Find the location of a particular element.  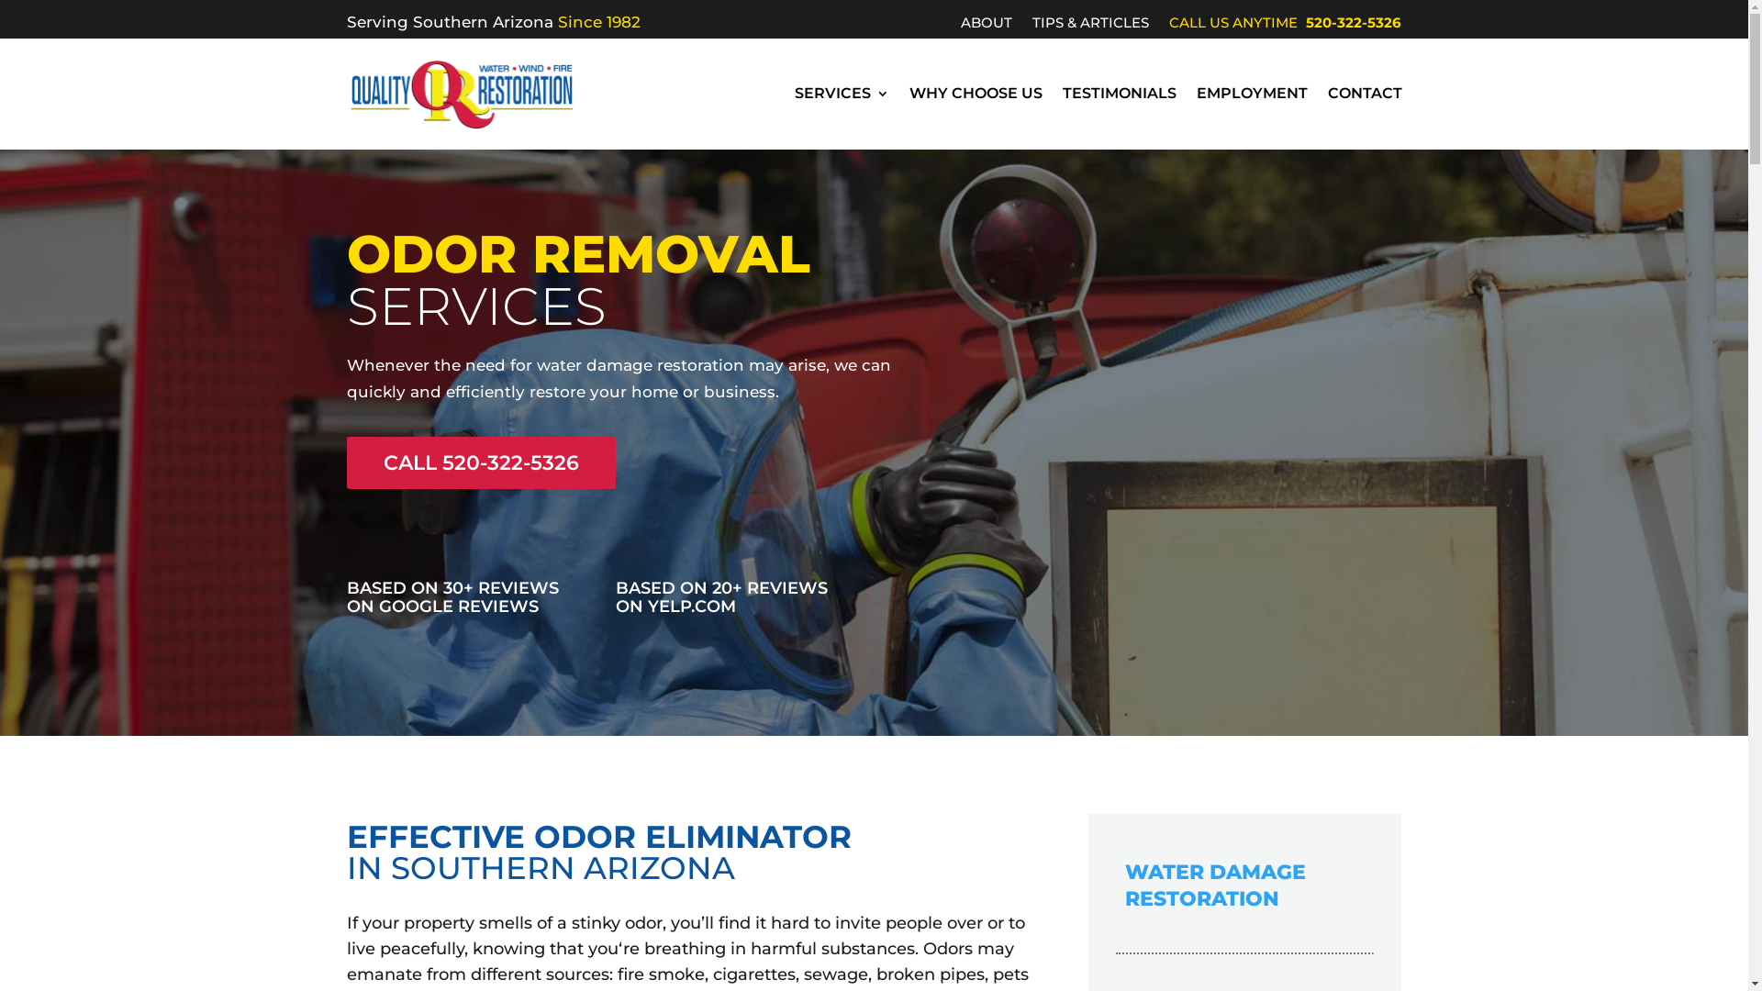

TESTIMONIALS is located at coordinates (1120, 94).